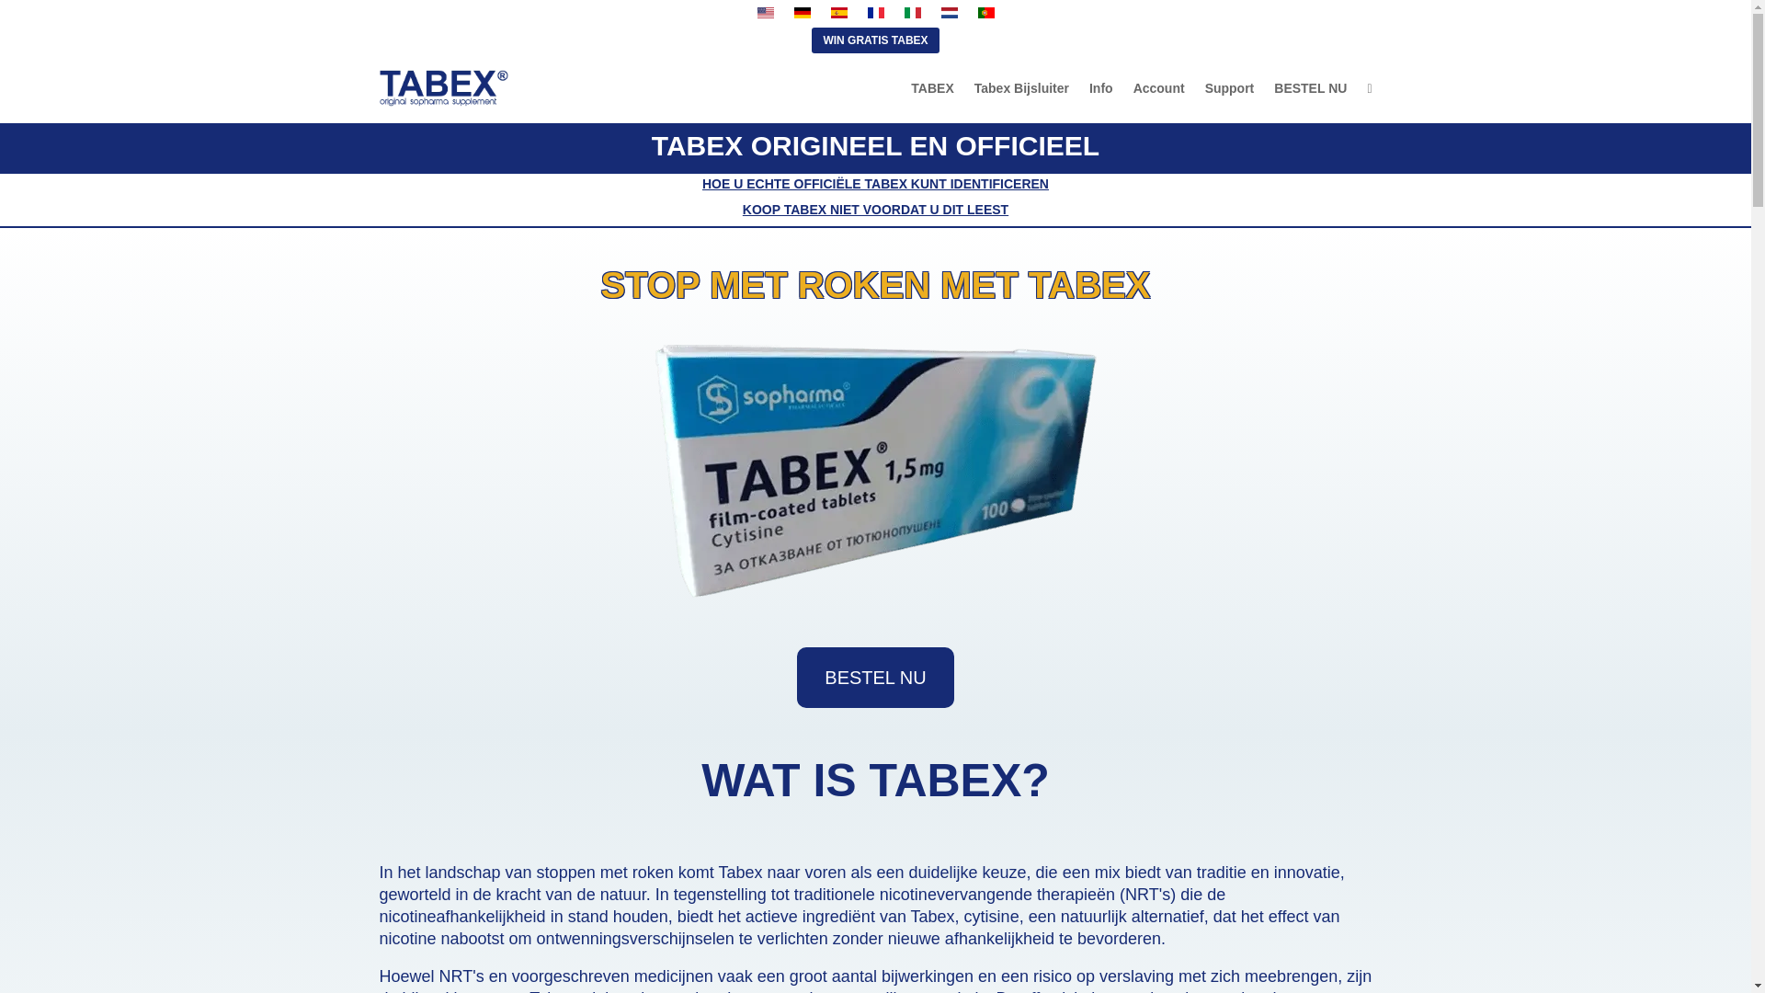  What do you see at coordinates (838, 13) in the screenshot?
I see `Spanish` at bounding box center [838, 13].